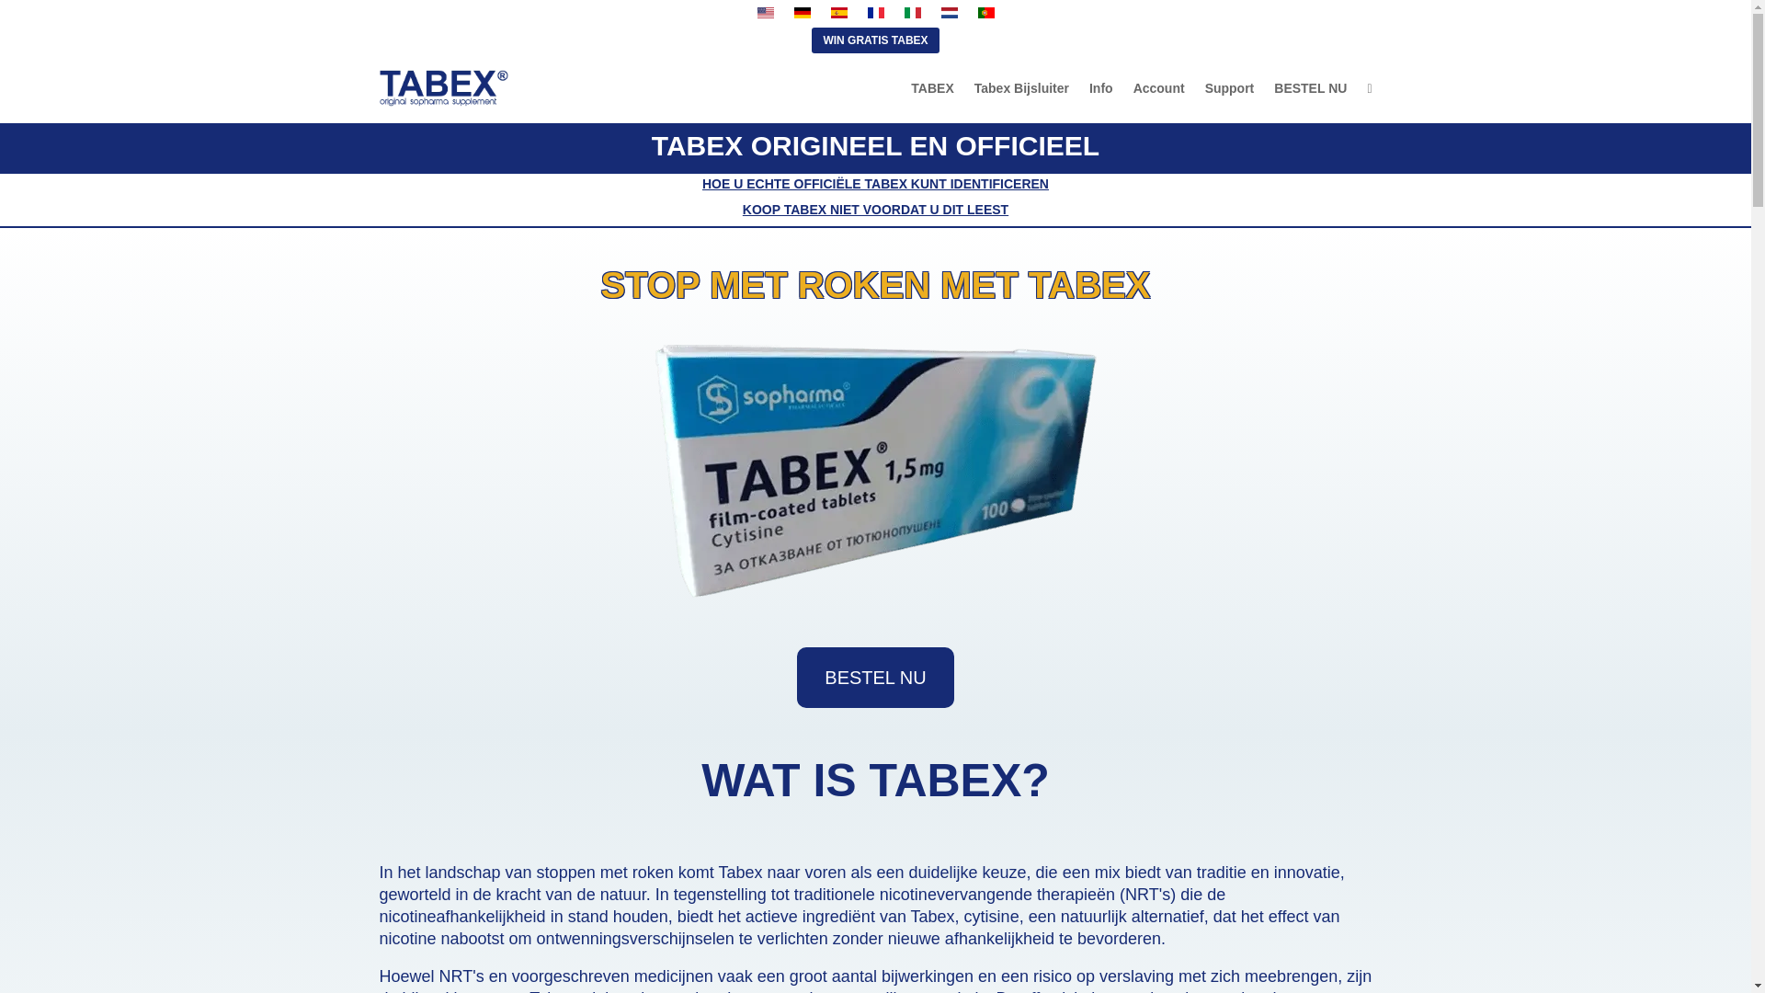  What do you see at coordinates (838, 13) in the screenshot?
I see `Spanish` at bounding box center [838, 13].